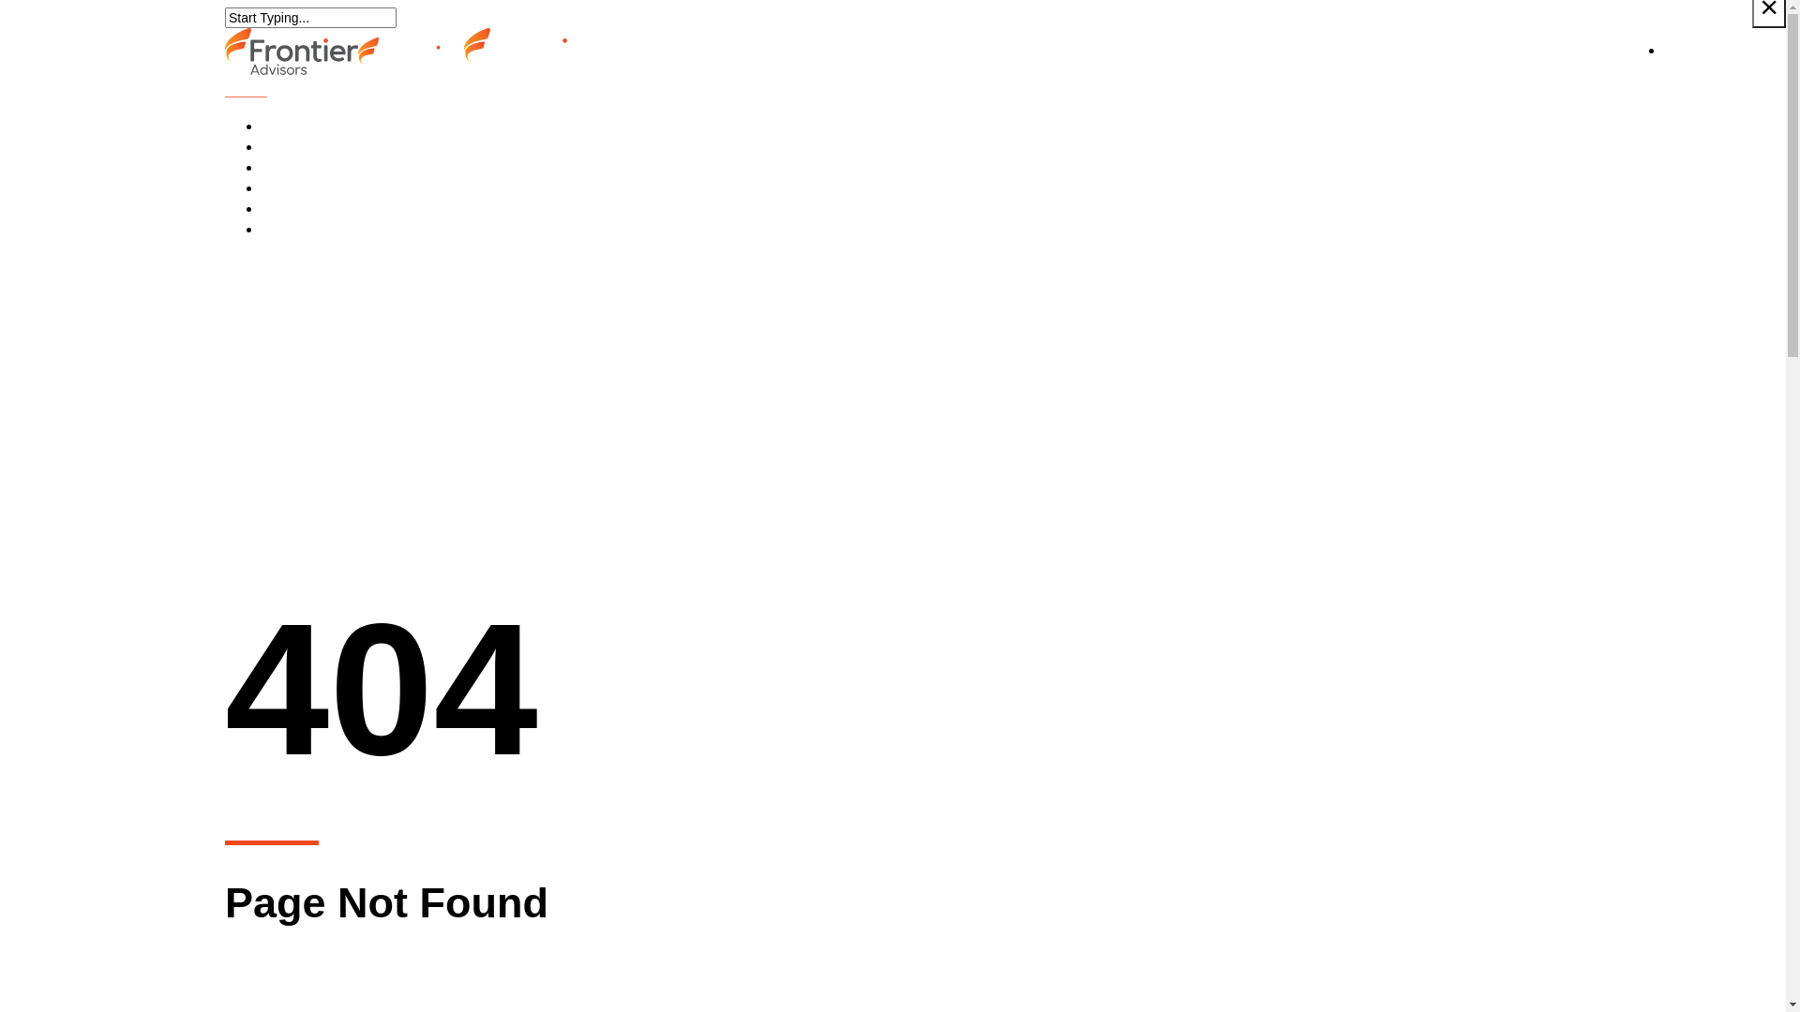  What do you see at coordinates (246, 90) in the screenshot?
I see `Menu` at bounding box center [246, 90].